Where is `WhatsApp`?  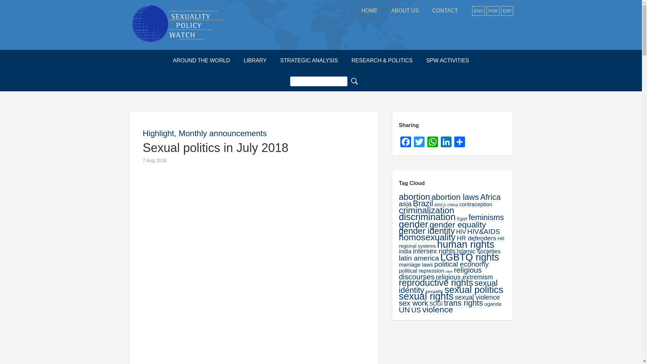 WhatsApp is located at coordinates (432, 143).